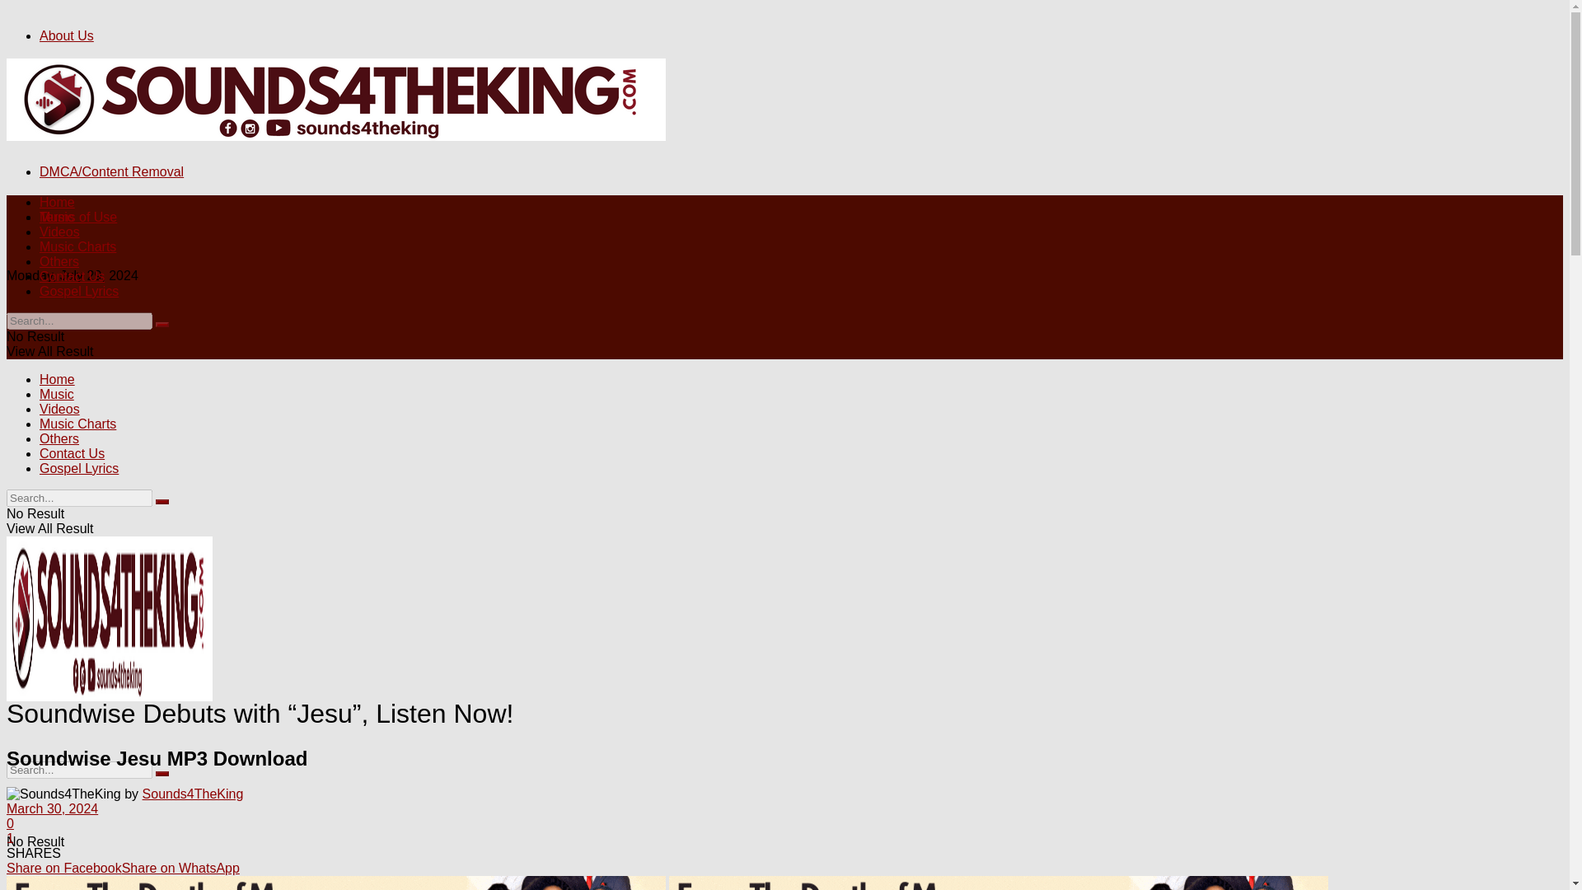 The height and width of the screenshot is (890, 1582). I want to click on Music, so click(57, 394).